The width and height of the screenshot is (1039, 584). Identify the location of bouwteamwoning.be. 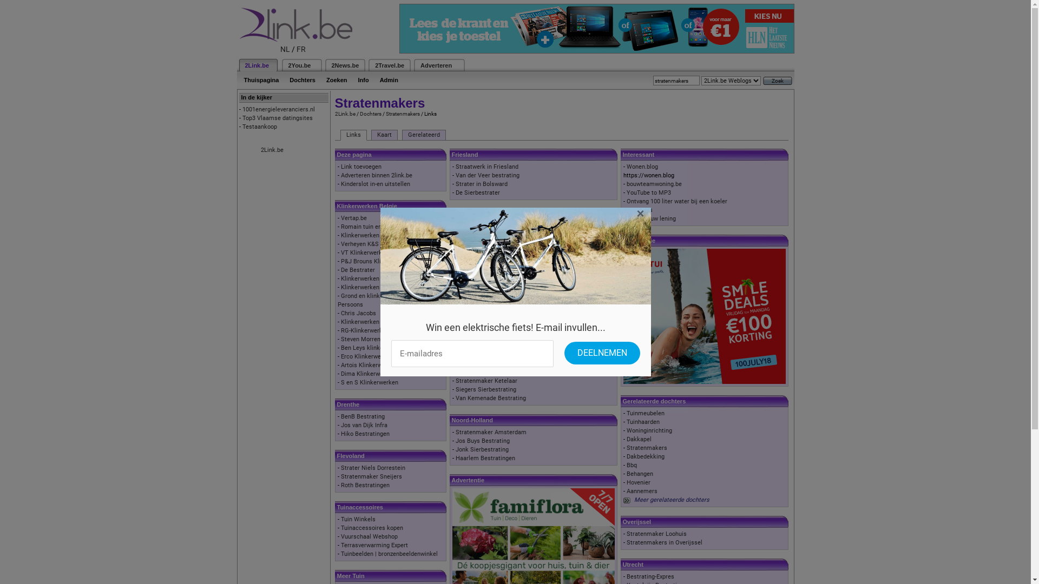
(654, 184).